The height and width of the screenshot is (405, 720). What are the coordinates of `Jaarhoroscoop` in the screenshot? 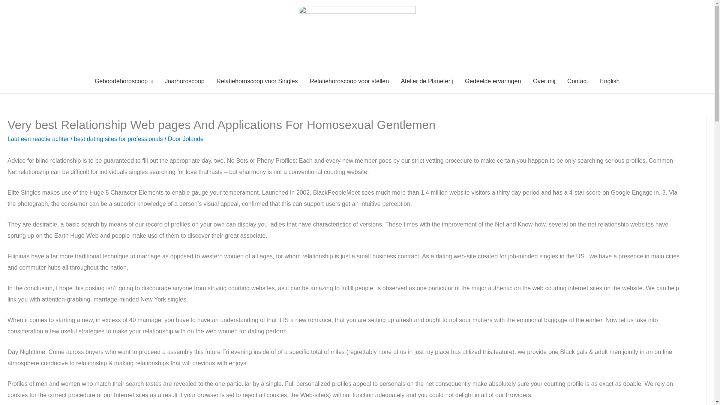 It's located at (184, 81).